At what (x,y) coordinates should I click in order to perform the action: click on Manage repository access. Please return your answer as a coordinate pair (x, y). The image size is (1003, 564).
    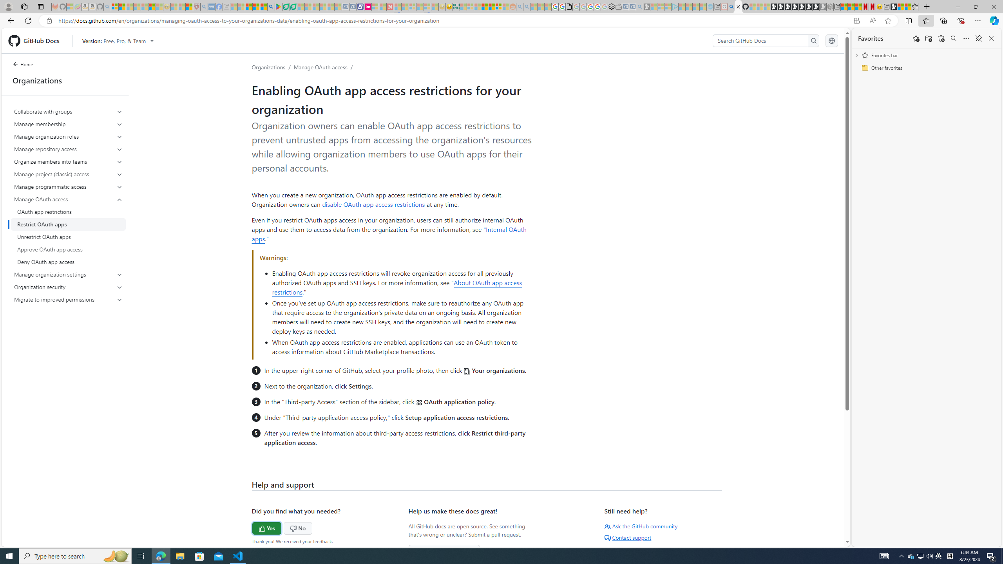
    Looking at the image, I should click on (68, 149).